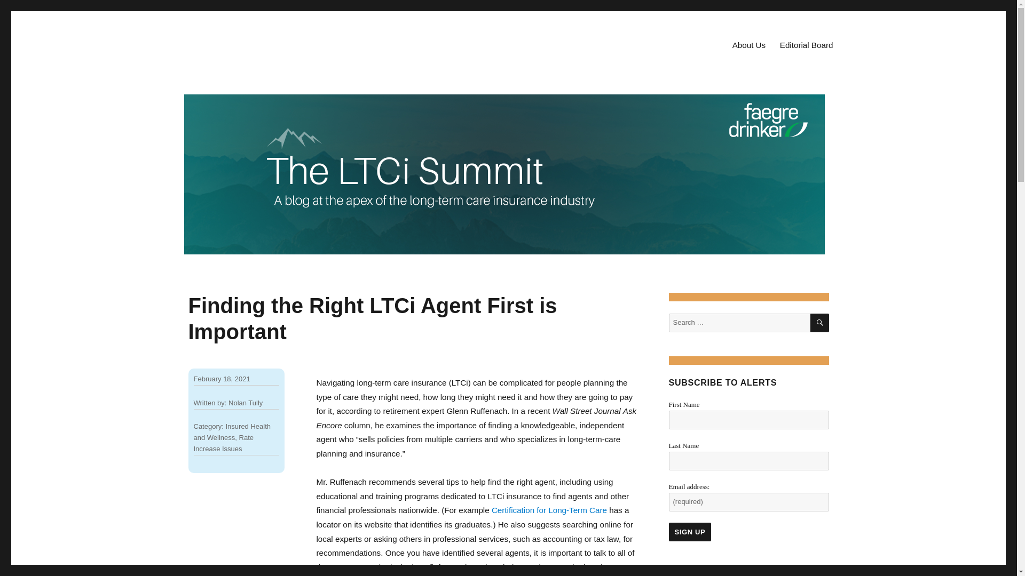 Image resolution: width=1025 pixels, height=576 pixels. I want to click on SEARCH, so click(820, 323).